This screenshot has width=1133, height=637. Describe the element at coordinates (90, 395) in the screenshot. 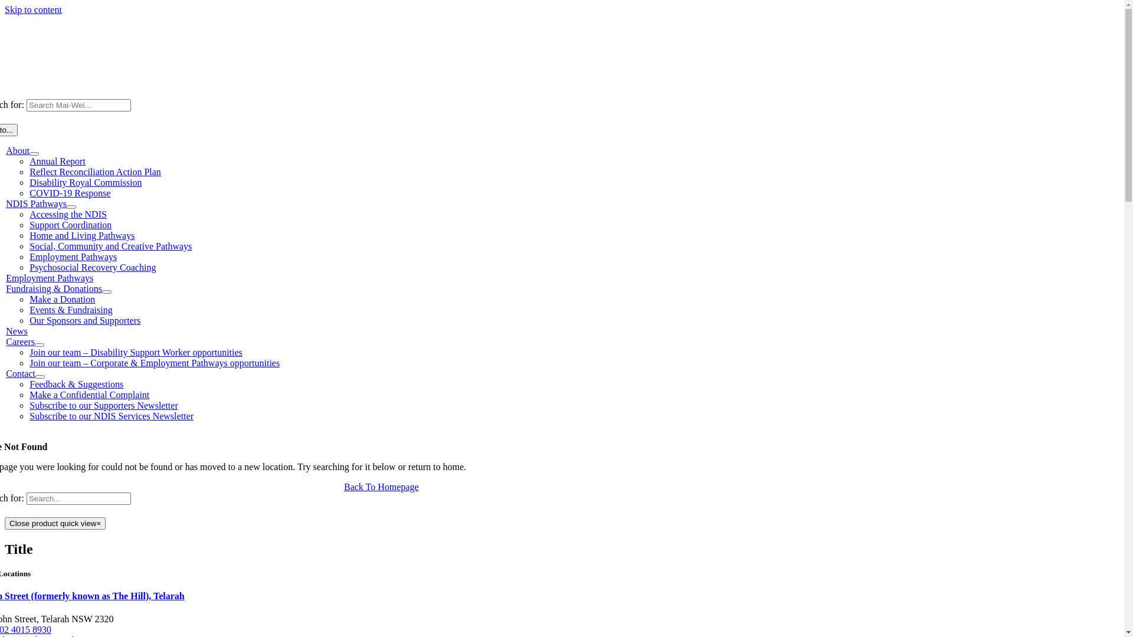

I see `Make a Confidential Complaint` at that location.